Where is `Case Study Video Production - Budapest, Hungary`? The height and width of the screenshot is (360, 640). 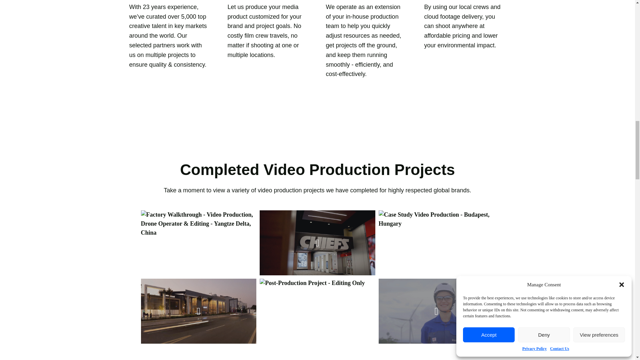
Case Study Video Production - Budapest, Hungary is located at coordinates (436, 243).